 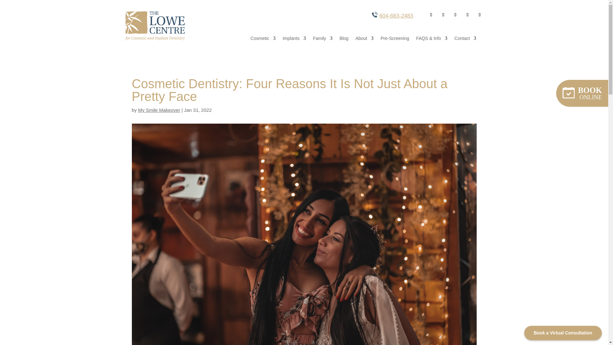 What do you see at coordinates (479, 15) in the screenshot?
I see `Follow on Instagram` at bounding box center [479, 15].